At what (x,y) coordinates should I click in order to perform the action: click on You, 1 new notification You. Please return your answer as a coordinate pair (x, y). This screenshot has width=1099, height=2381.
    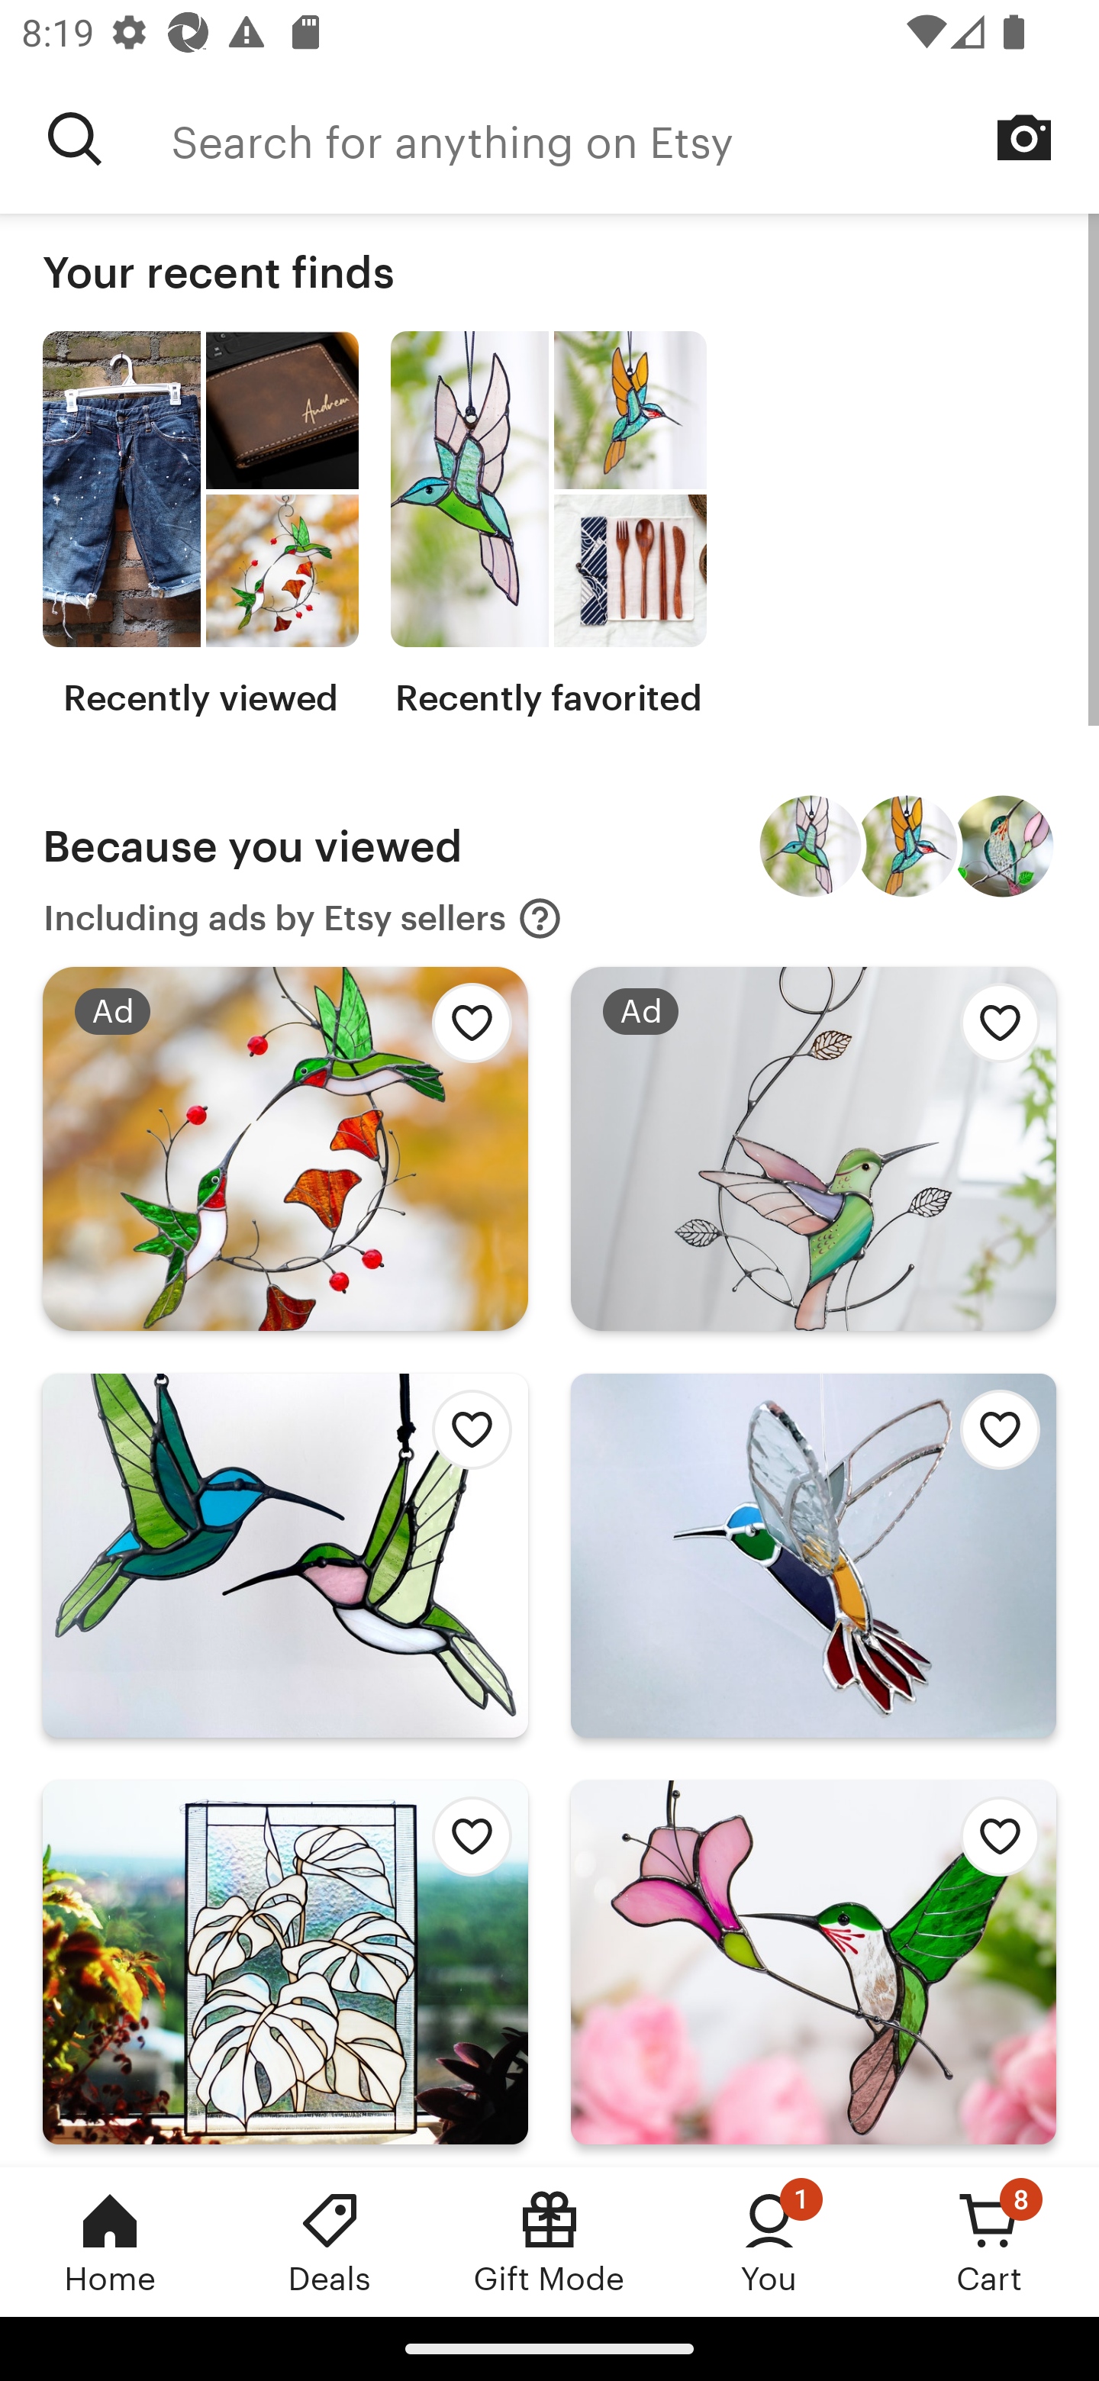
    Looking at the image, I should click on (769, 2241).